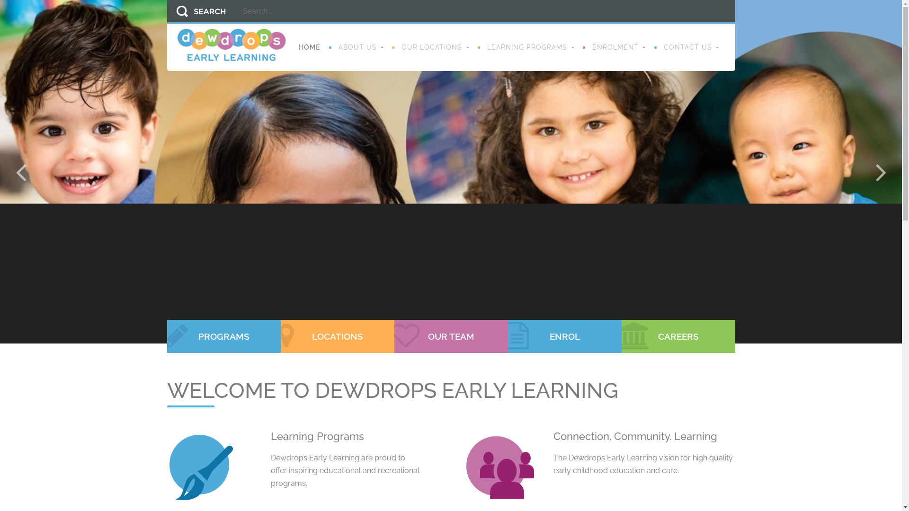 This screenshot has height=511, width=909. I want to click on CAREERS, so click(678, 336).